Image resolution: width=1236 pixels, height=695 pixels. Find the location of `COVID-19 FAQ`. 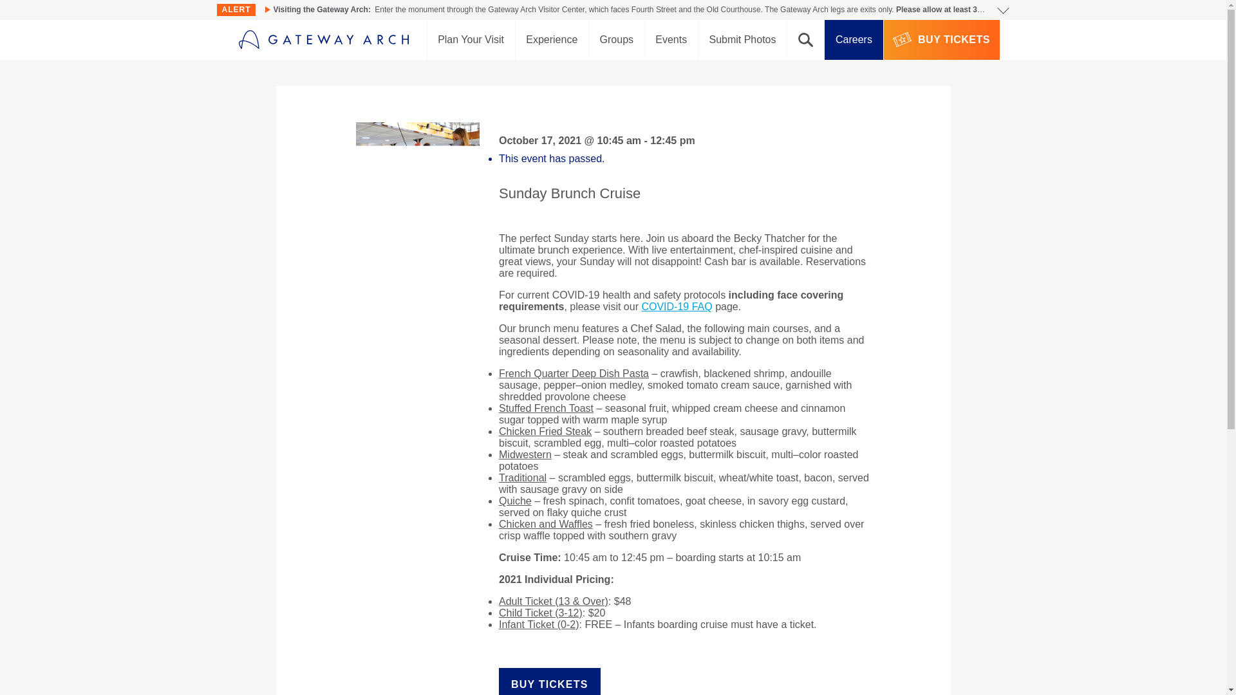

COVID-19 FAQ is located at coordinates (676, 306).